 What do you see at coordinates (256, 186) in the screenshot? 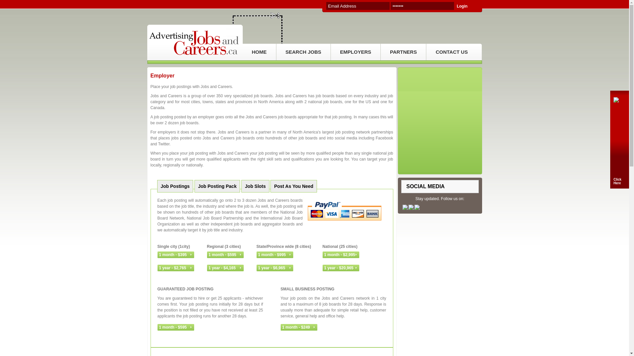
I see `Job Slots` at bounding box center [256, 186].